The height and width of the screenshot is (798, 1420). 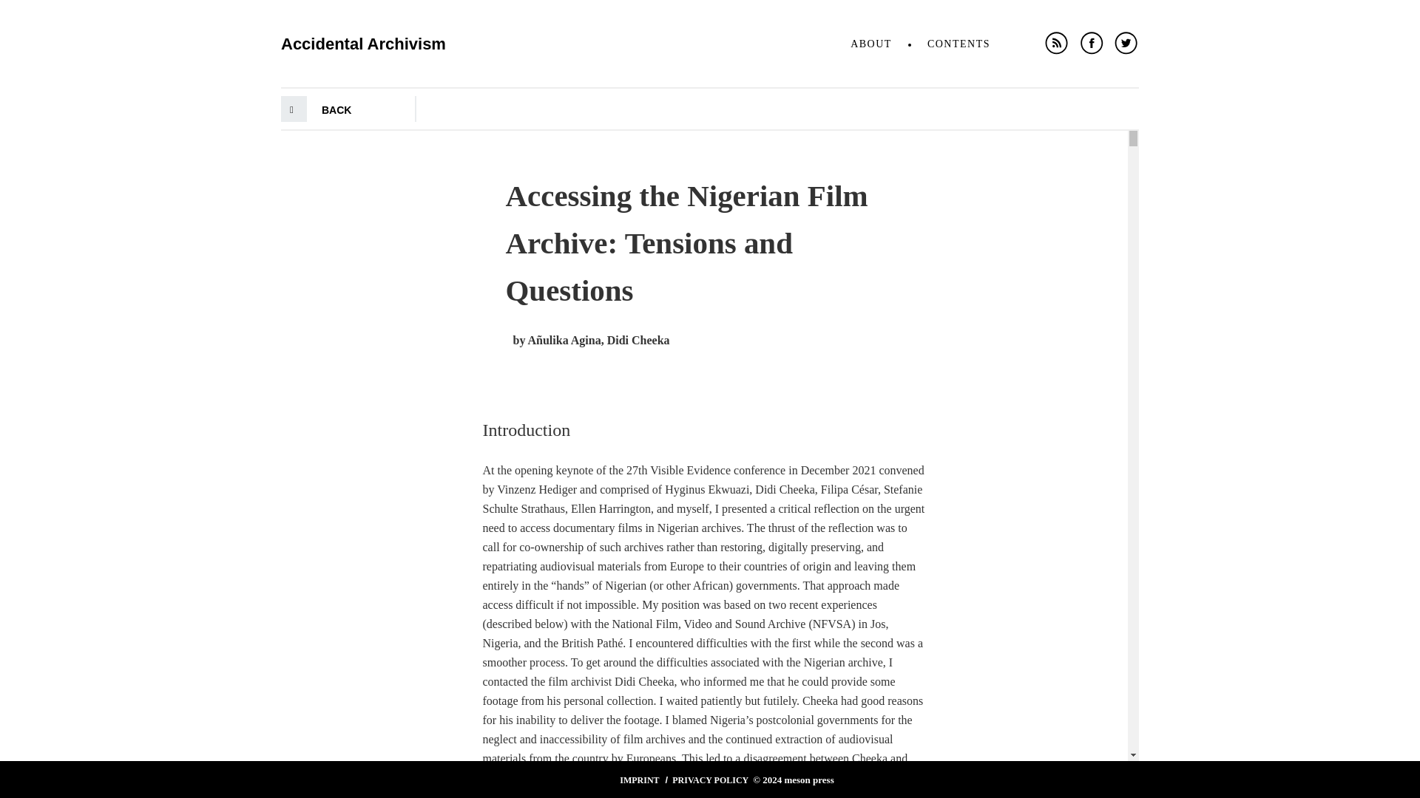 I want to click on Accidental Archivism, so click(x=363, y=35).